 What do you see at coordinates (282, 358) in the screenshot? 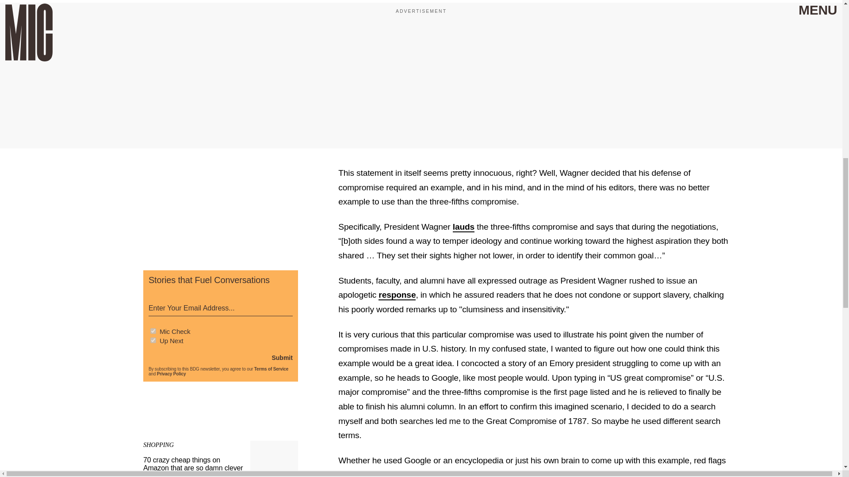
I see `Submit` at bounding box center [282, 358].